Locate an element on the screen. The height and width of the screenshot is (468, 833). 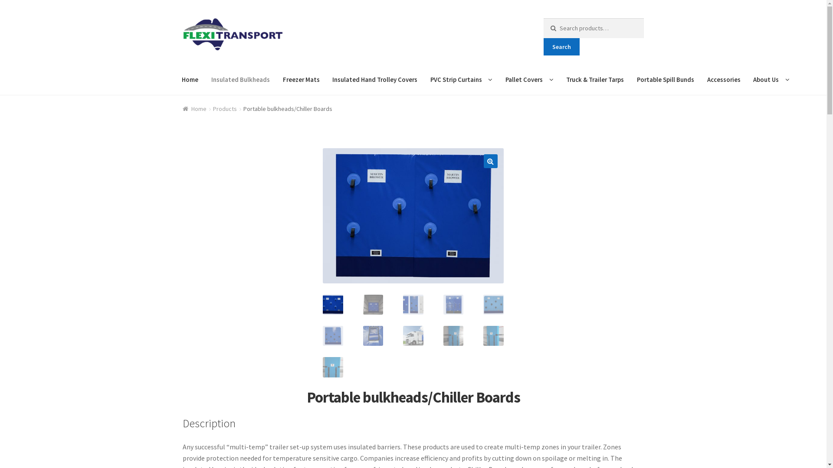
Insulated Hand Trolley Covers is located at coordinates (375, 80).